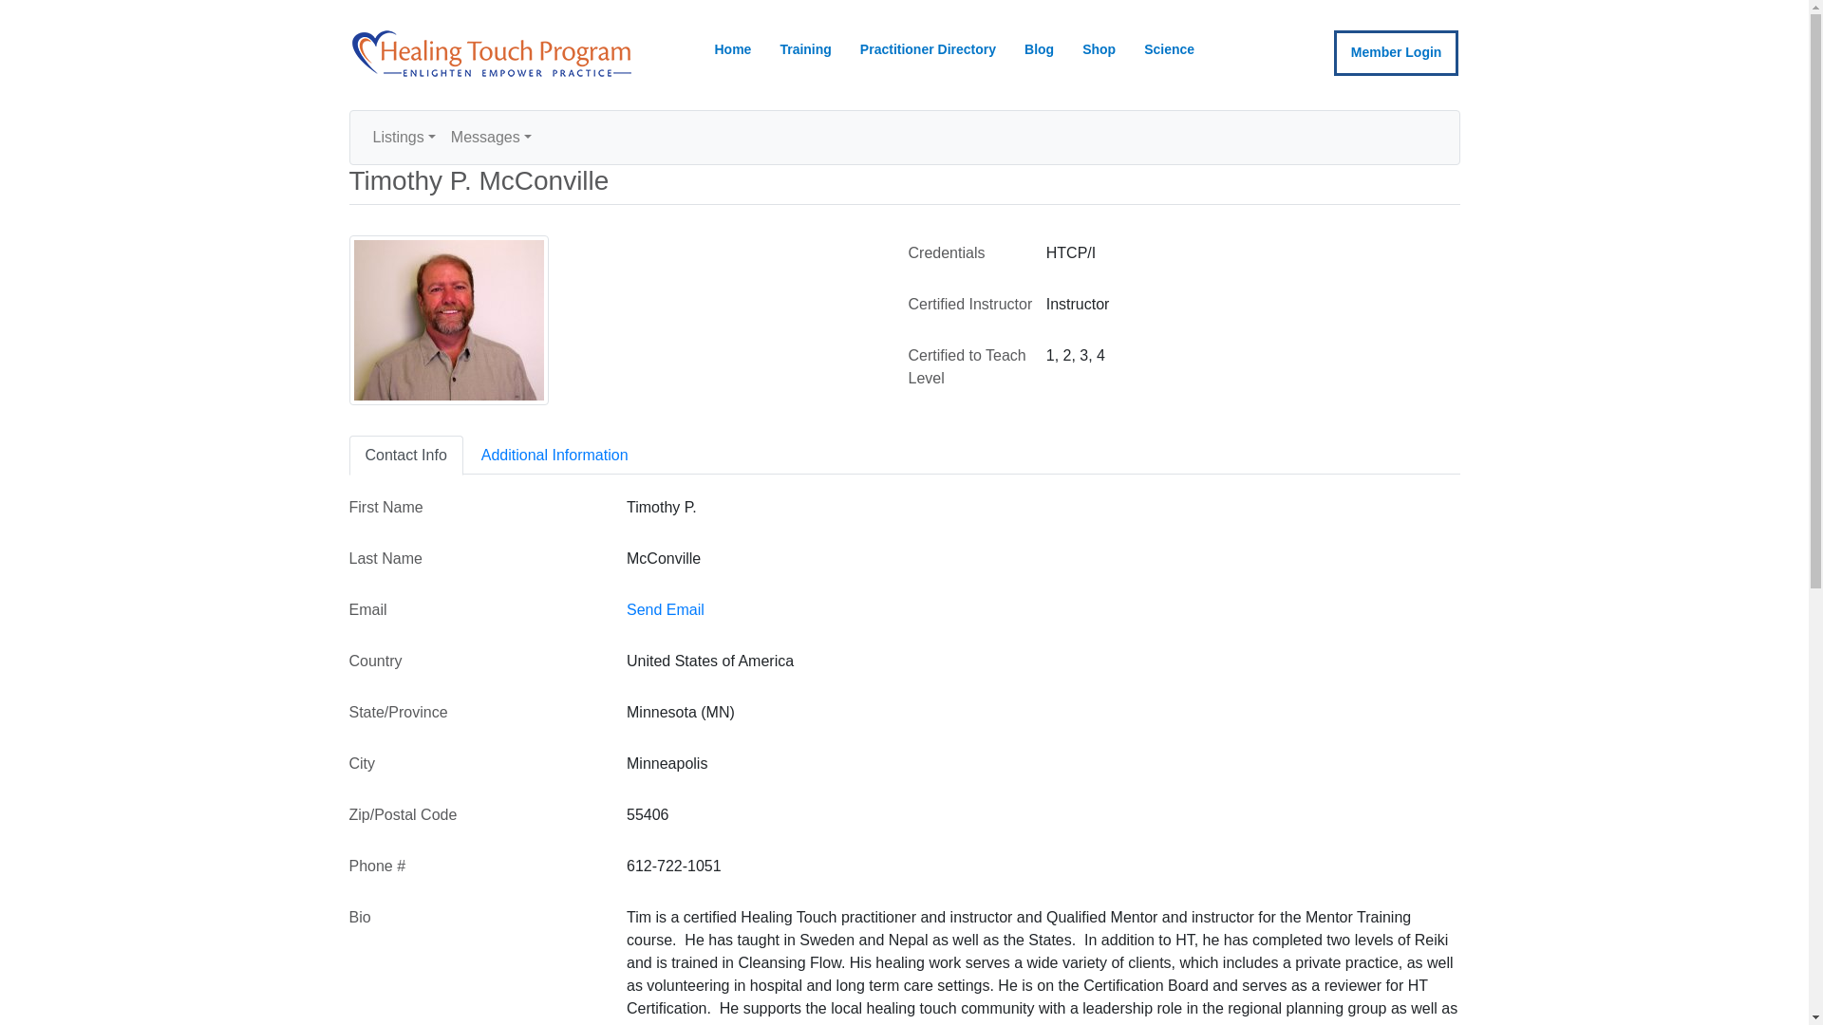 The width and height of the screenshot is (1823, 1025). Describe the element at coordinates (805, 50) in the screenshot. I see `Training` at that location.